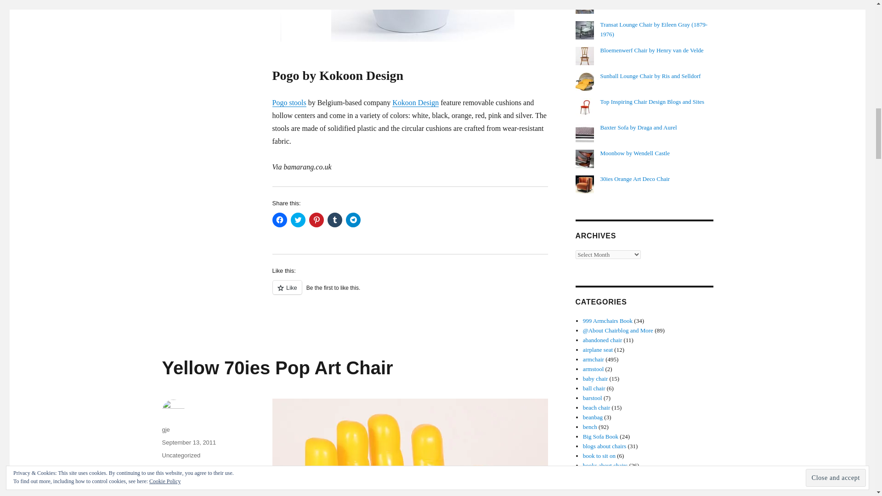 This screenshot has width=882, height=496. I want to click on pogo, so click(410, 21).